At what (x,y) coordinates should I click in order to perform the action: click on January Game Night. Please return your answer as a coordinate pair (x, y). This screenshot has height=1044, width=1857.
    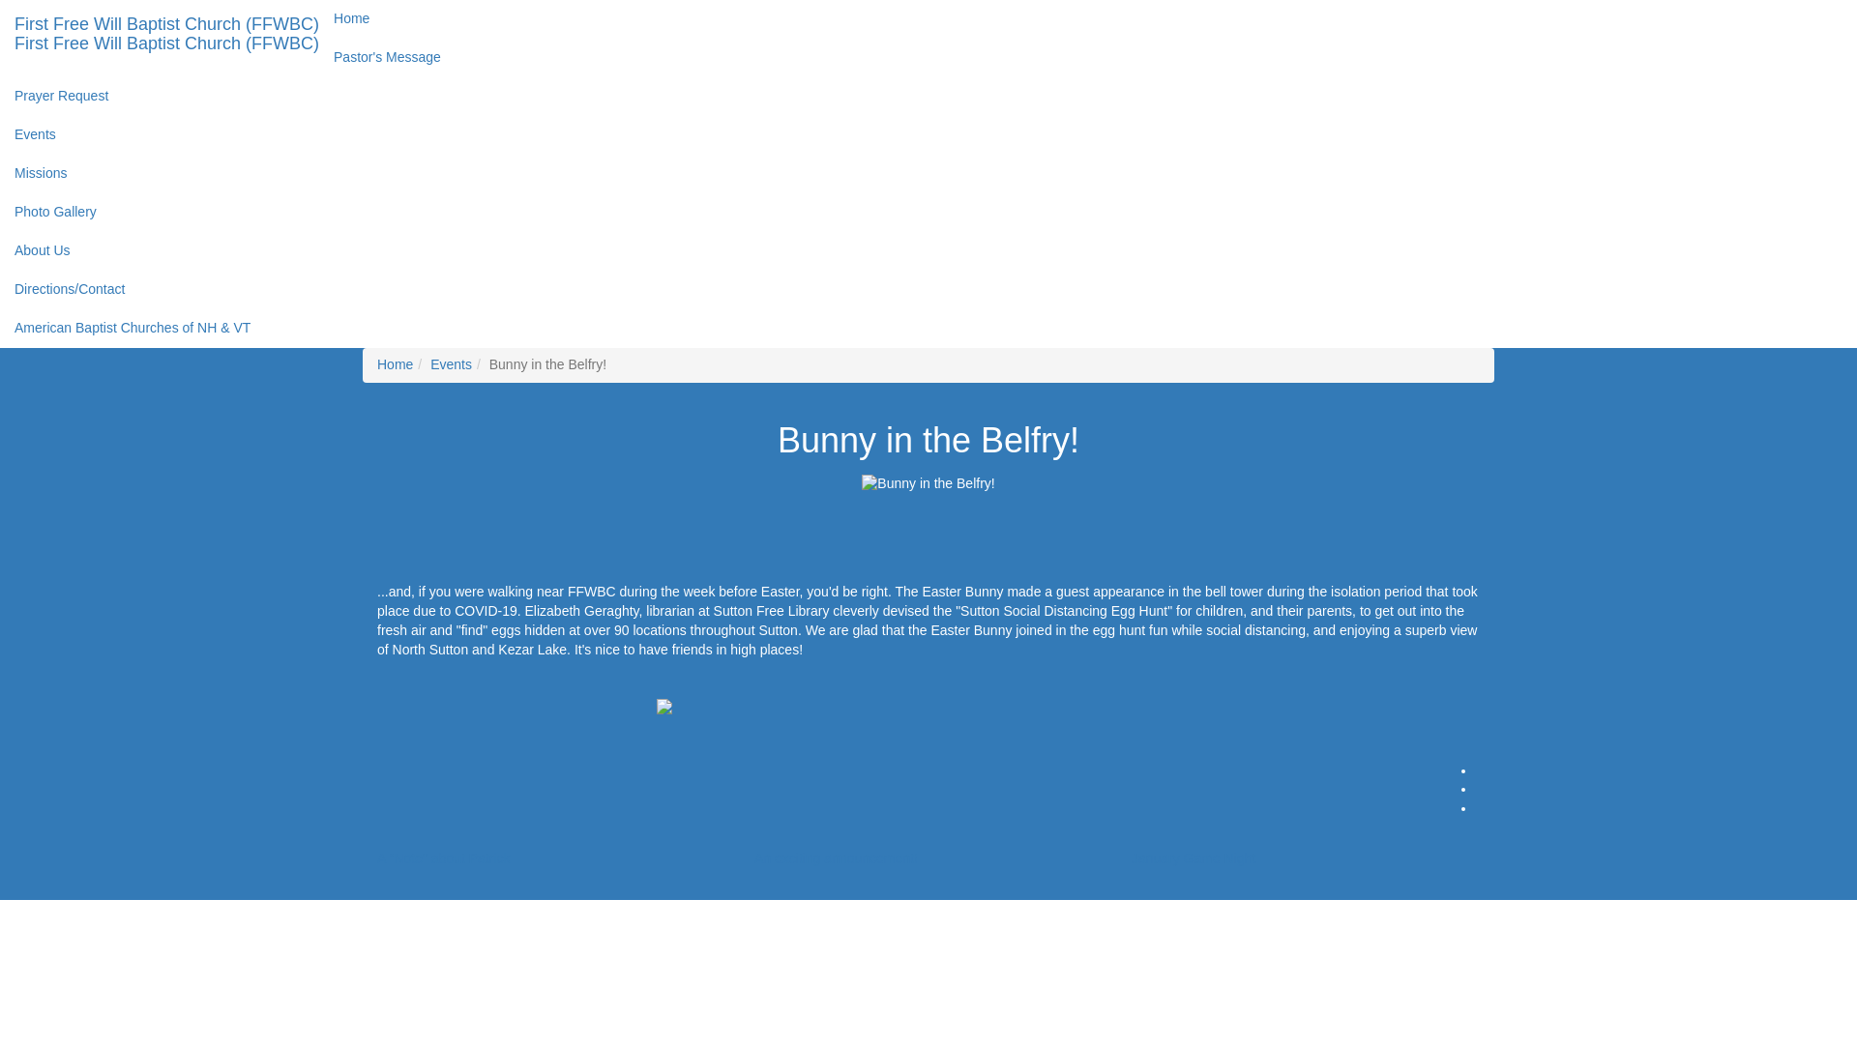
    Looking at the image, I should click on (1193, 858).